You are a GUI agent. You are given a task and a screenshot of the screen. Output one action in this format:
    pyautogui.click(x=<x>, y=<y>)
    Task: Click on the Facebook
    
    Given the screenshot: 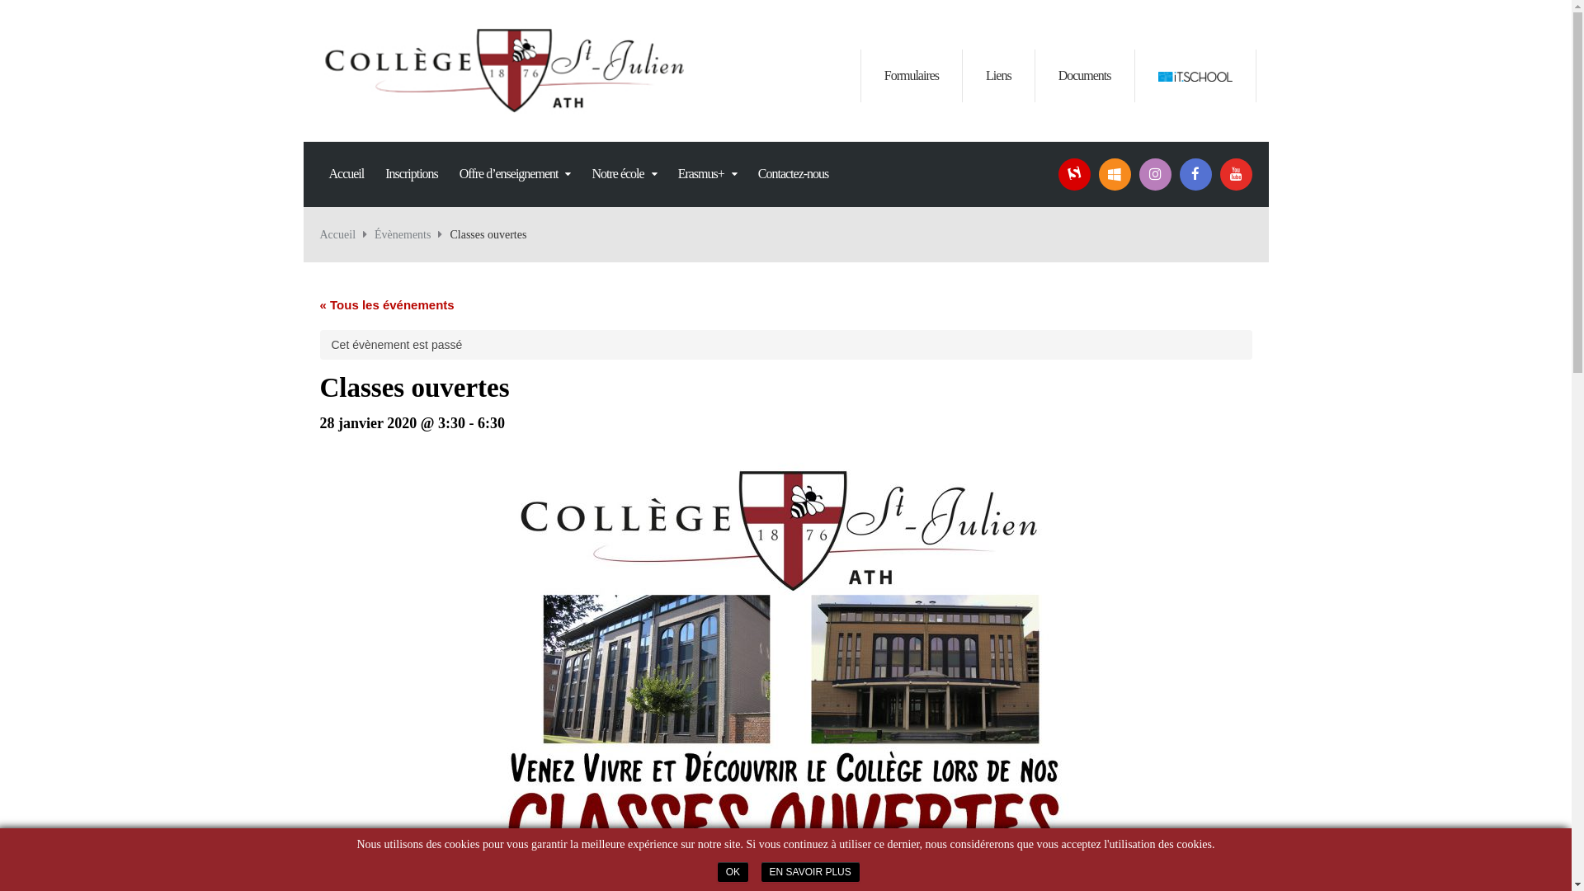 What is the action you would take?
    pyautogui.click(x=1196, y=175)
    